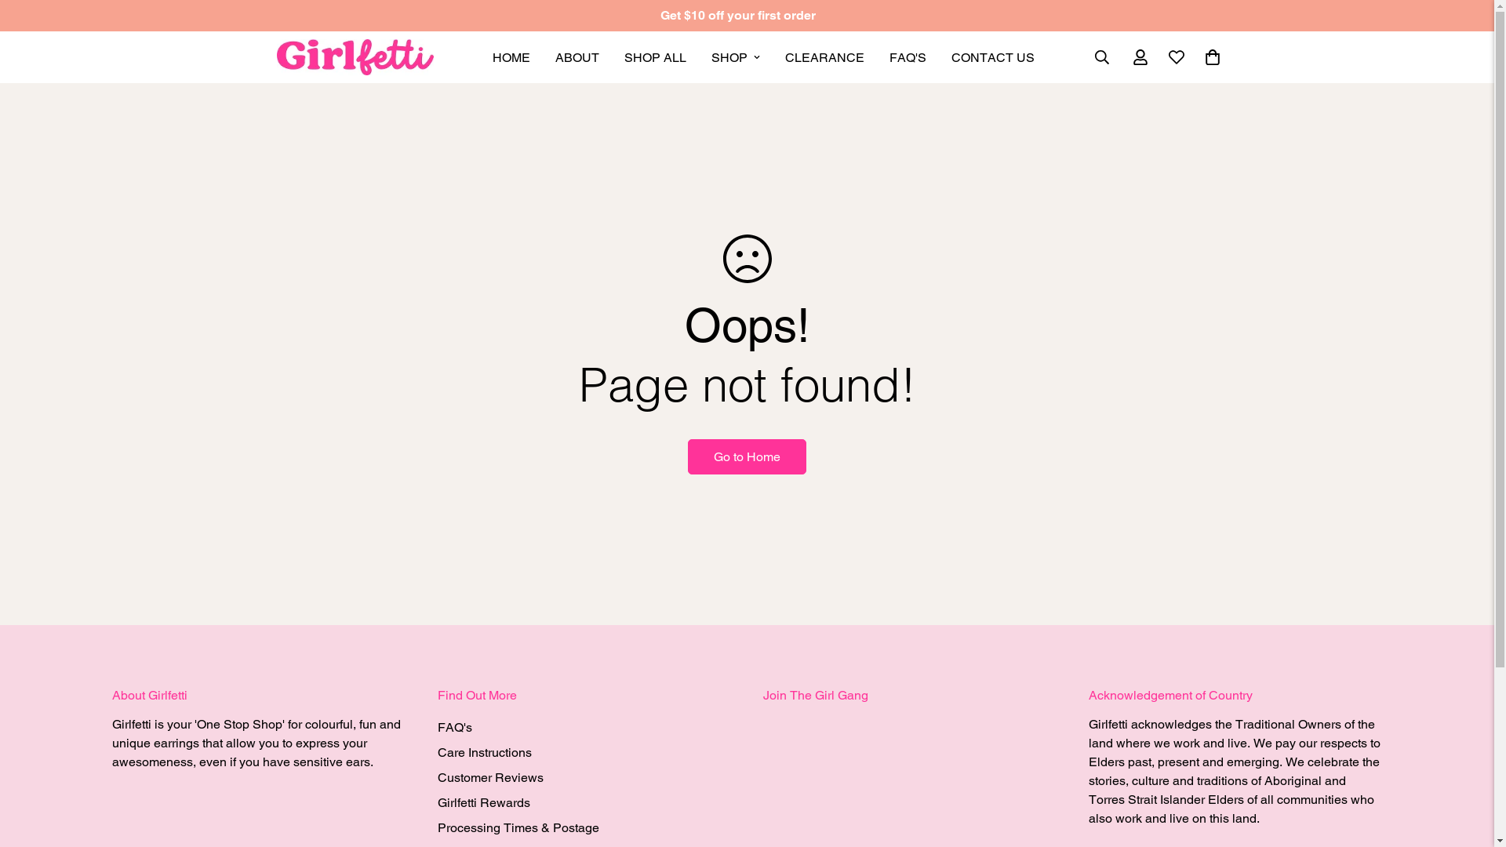  Describe the element at coordinates (747, 456) in the screenshot. I see `Go to Home` at that location.